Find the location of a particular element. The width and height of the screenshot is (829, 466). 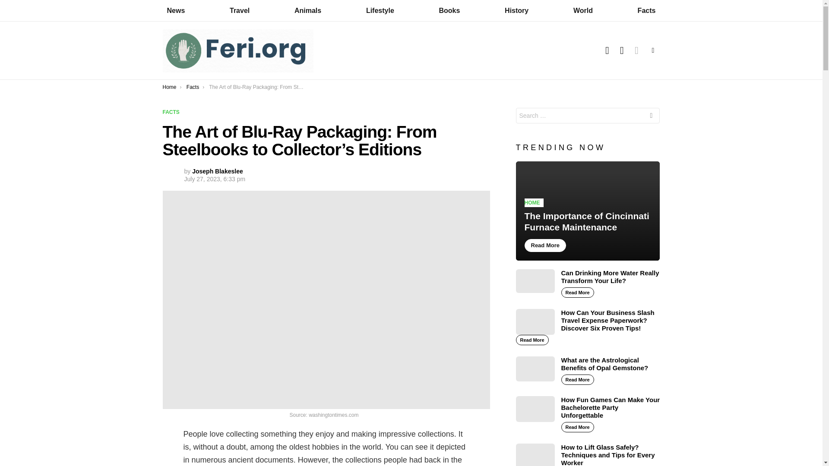

Lifestyle is located at coordinates (380, 10).